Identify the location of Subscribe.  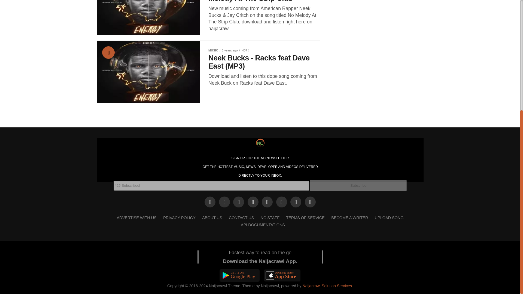
(358, 185).